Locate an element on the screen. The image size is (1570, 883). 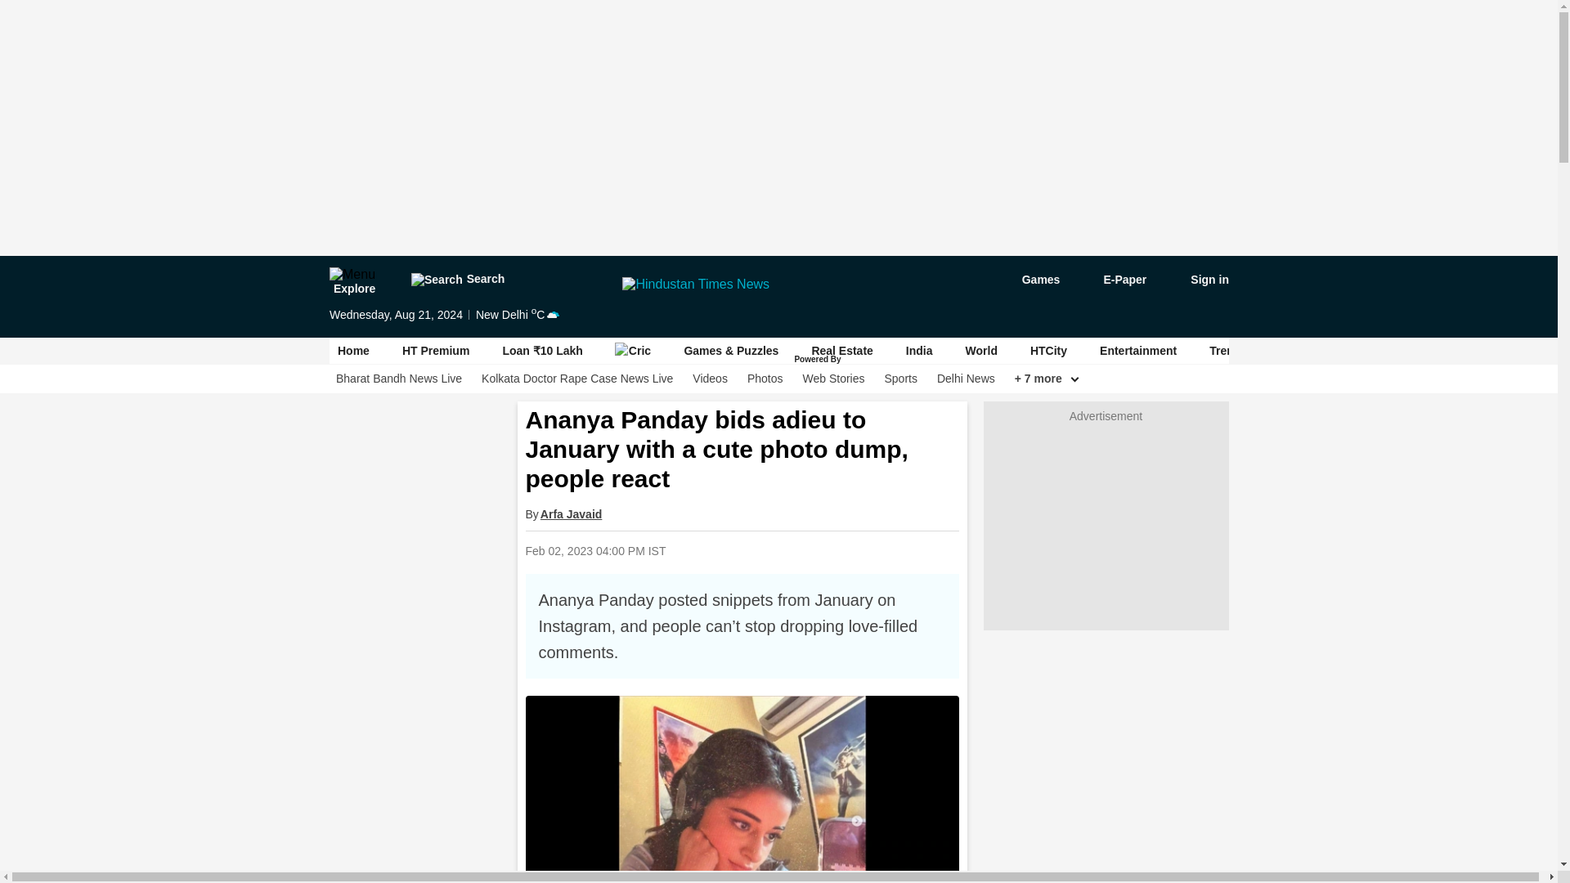
Kolkata Doctor Rape Case News Live is located at coordinates (577, 379).